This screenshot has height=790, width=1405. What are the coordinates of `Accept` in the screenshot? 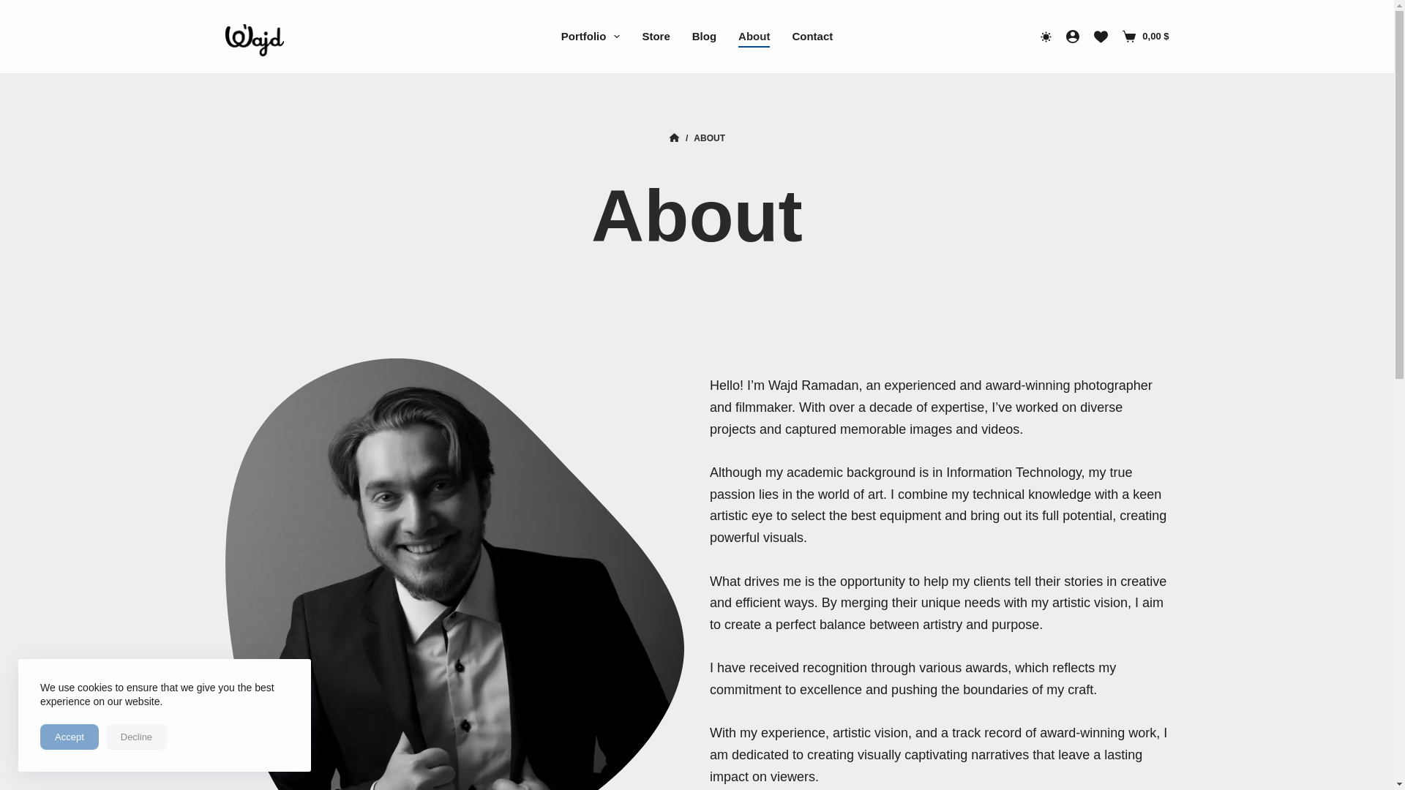 It's located at (69, 737).